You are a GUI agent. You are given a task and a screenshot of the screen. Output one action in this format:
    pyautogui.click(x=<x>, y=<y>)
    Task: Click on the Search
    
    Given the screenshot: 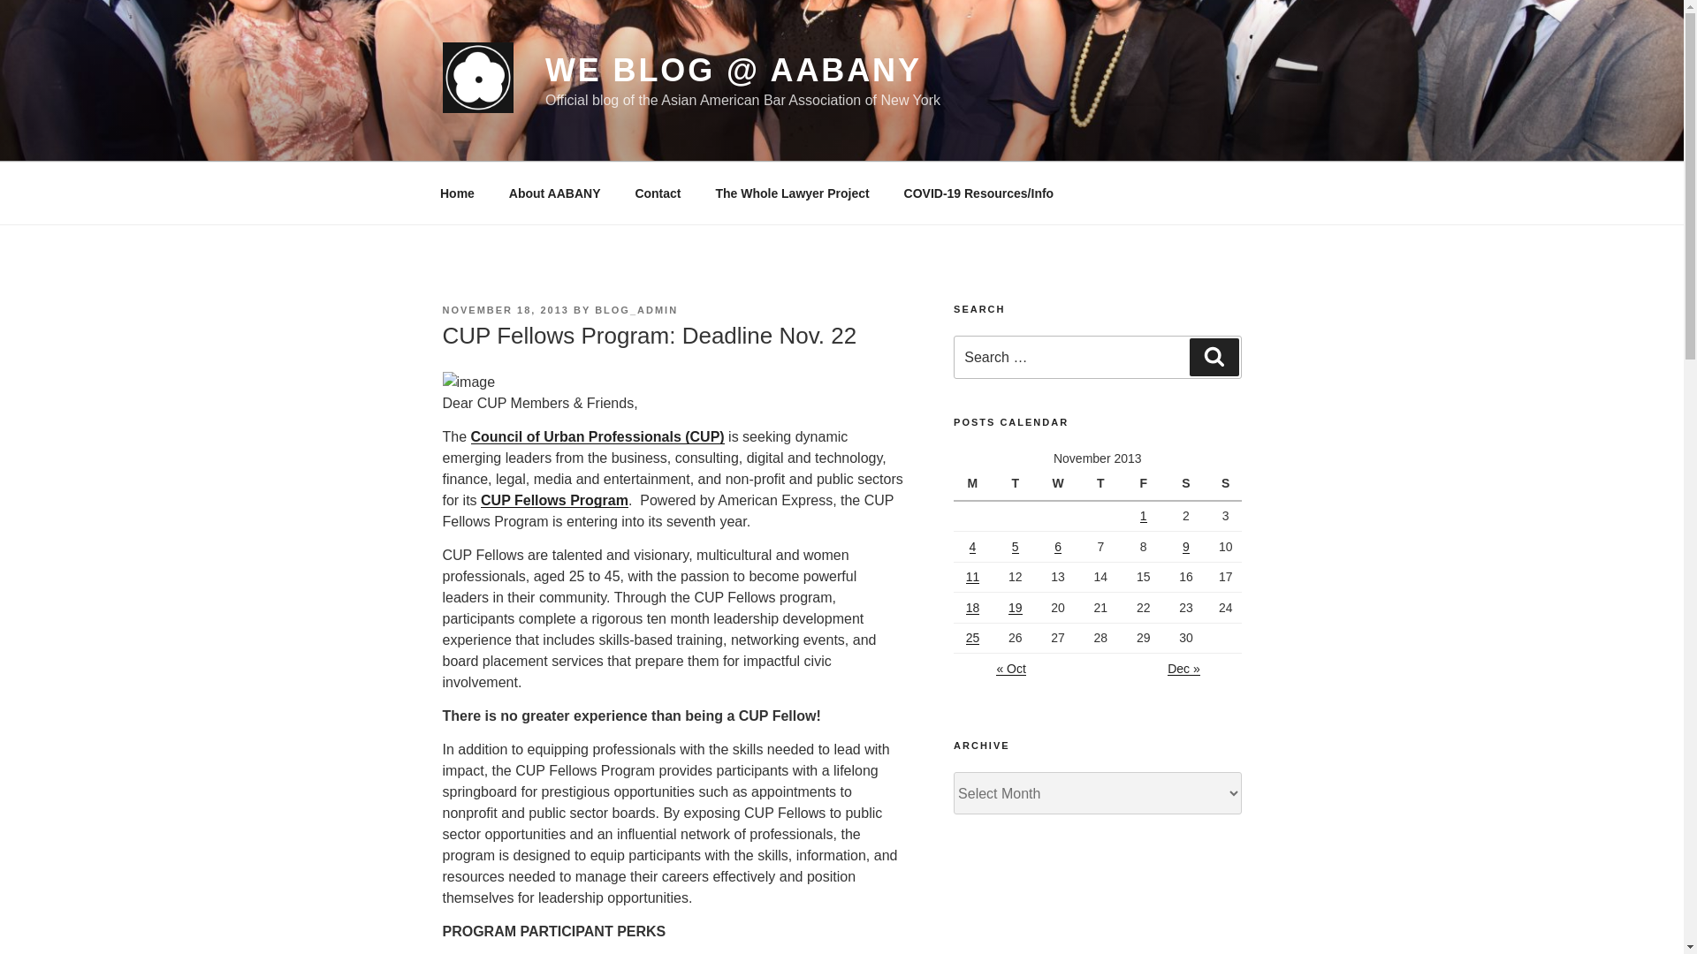 What is the action you would take?
    pyautogui.click(x=1214, y=357)
    